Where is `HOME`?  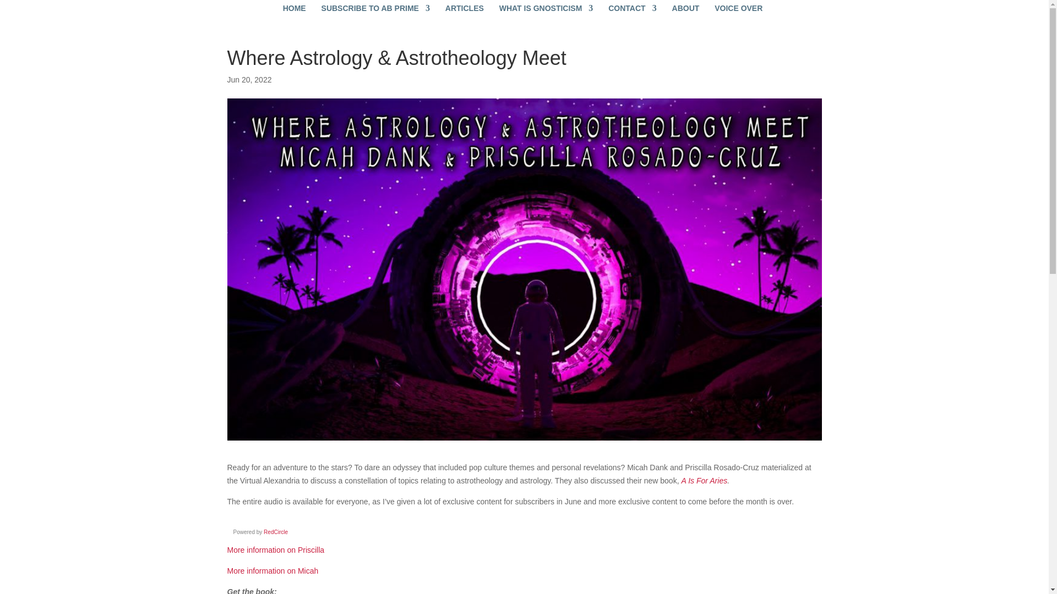 HOME is located at coordinates (292, 9).